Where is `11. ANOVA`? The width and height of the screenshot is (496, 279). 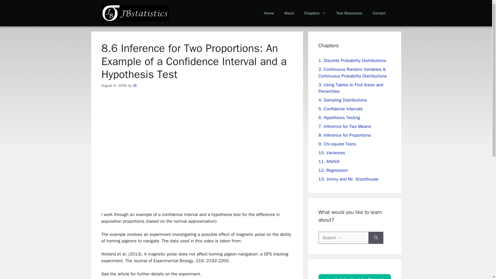 11. ANOVA is located at coordinates (329, 161).